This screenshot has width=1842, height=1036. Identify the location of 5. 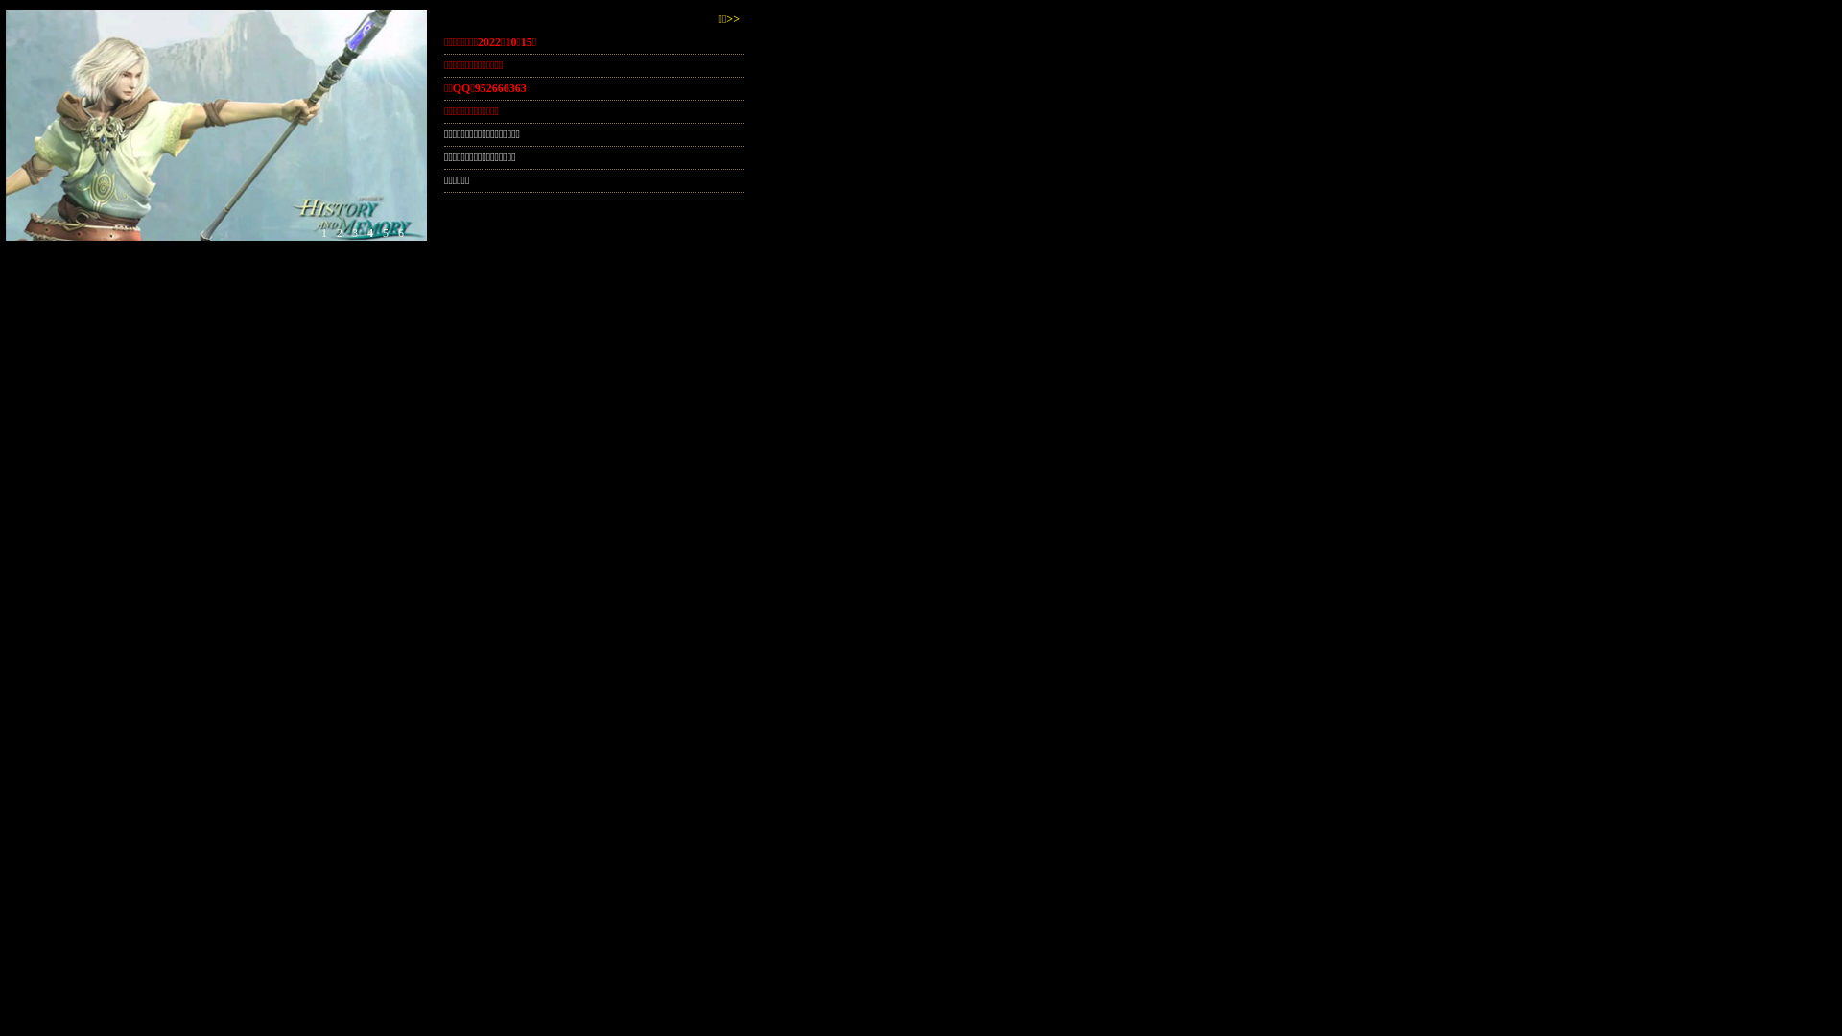
(386, 233).